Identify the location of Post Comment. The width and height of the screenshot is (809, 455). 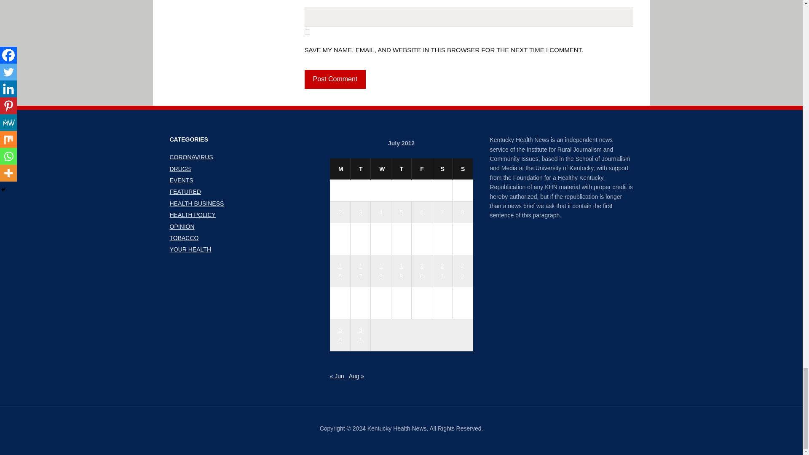
(335, 79).